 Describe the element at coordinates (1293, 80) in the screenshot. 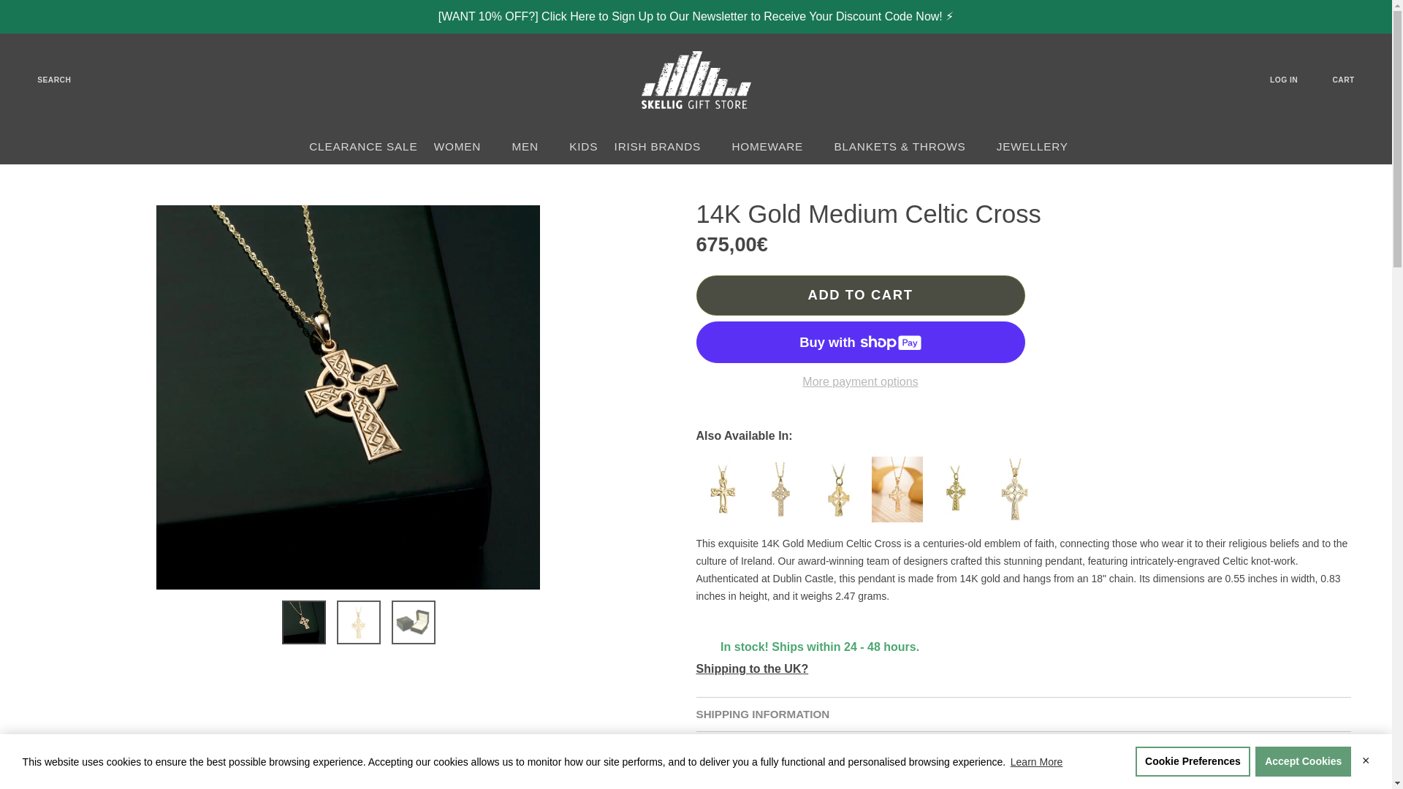

I see `LOG IN` at that location.